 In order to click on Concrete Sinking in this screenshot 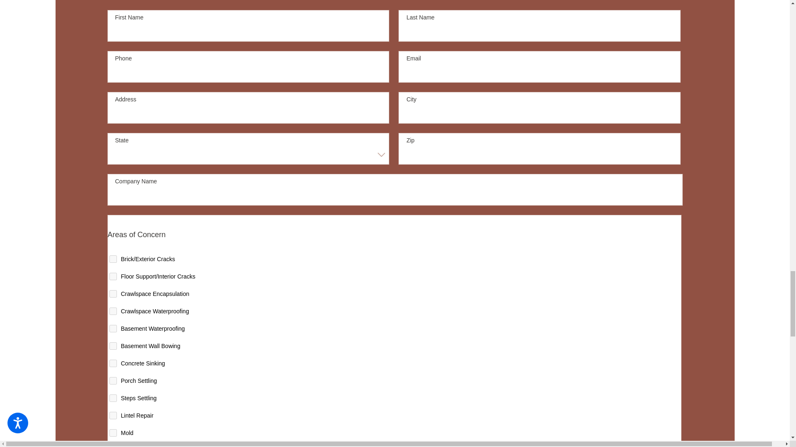, I will do `click(113, 363)`.